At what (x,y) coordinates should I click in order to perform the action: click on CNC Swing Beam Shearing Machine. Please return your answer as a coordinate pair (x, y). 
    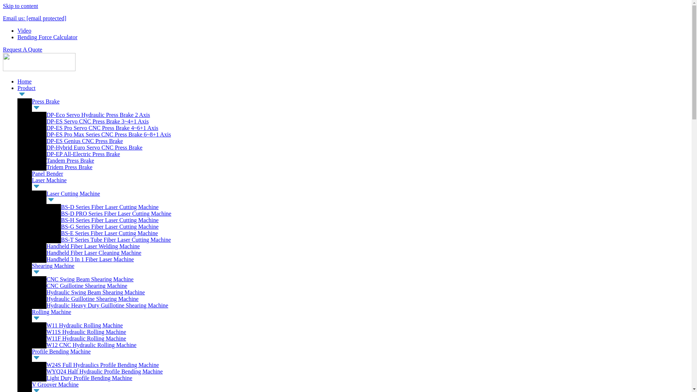
    Looking at the image, I should click on (90, 279).